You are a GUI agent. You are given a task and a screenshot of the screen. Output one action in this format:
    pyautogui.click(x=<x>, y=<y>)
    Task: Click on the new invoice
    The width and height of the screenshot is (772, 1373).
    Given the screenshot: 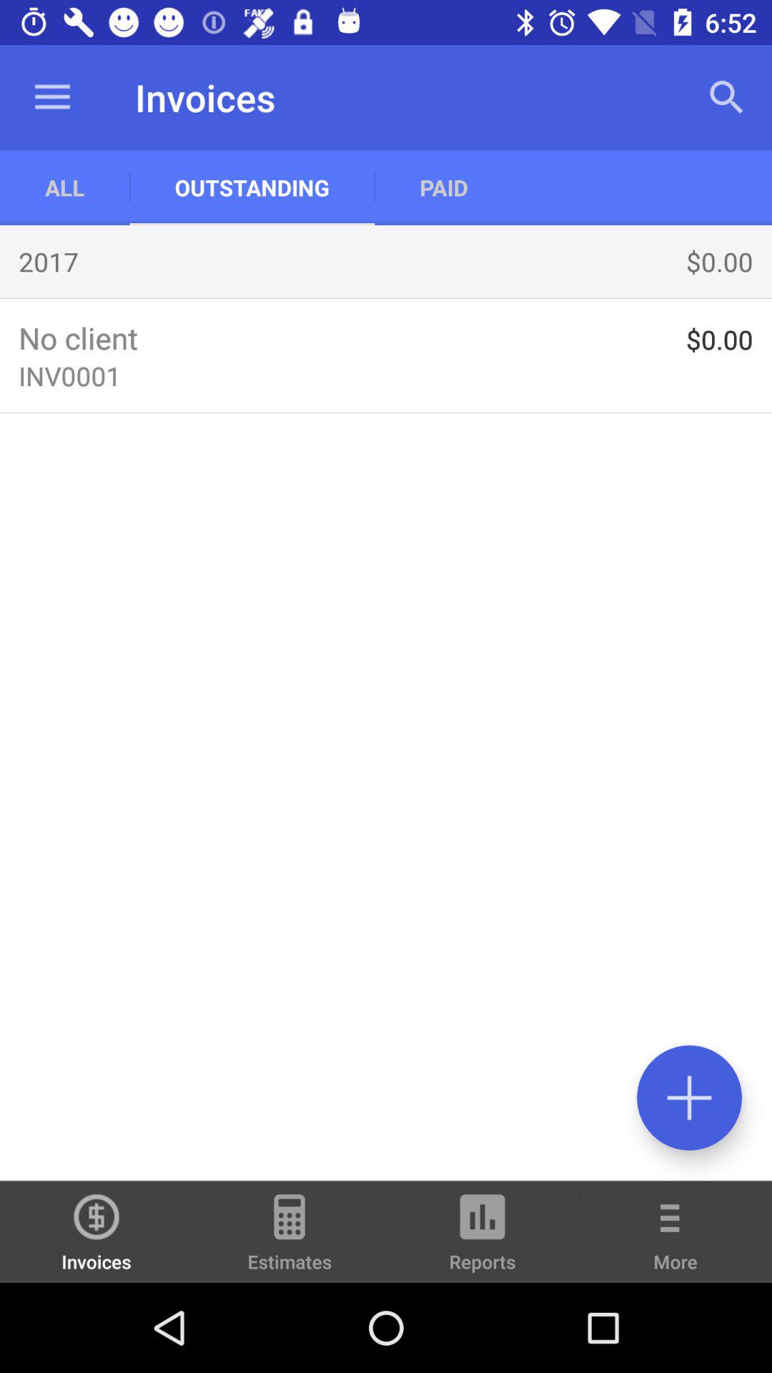 What is the action you would take?
    pyautogui.click(x=689, y=1097)
    